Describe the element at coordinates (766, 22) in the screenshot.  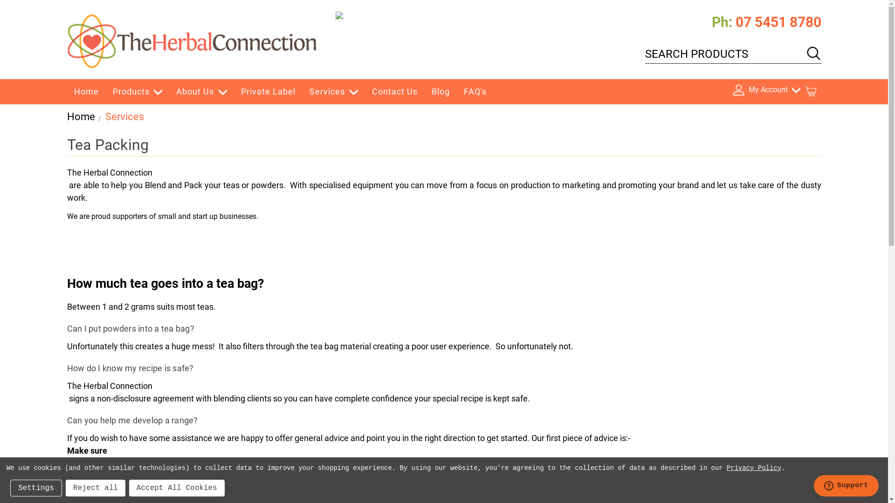
I see `Ph: 07 5451 8780` at that location.